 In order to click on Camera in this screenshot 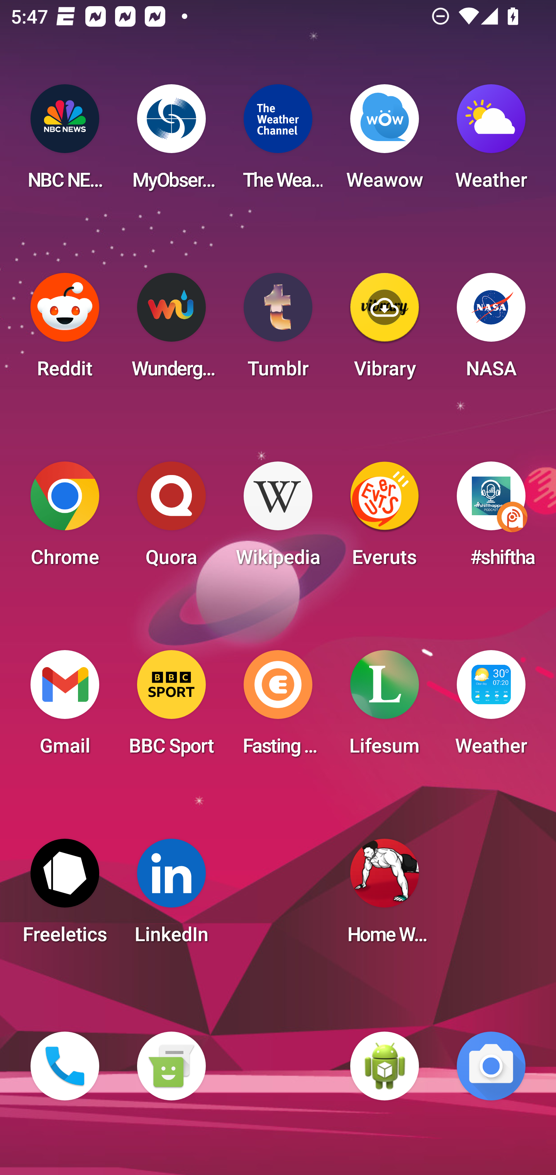, I will do `click(491, 1066)`.